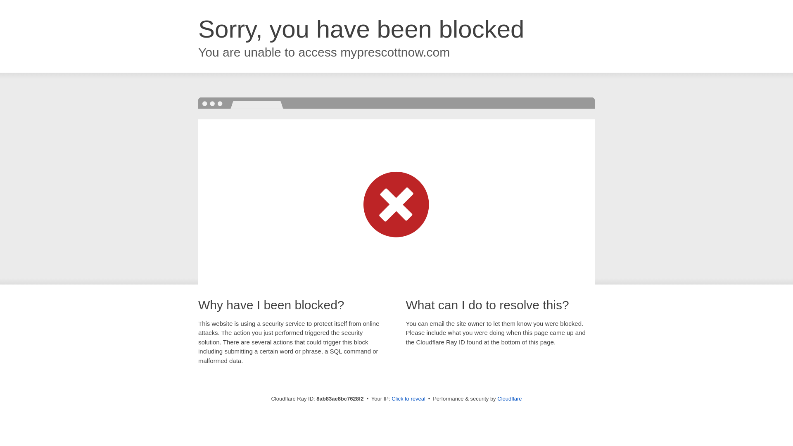 Image resolution: width=793 pixels, height=446 pixels. Describe the element at coordinates (509, 399) in the screenshot. I see `Cloudflare` at that location.